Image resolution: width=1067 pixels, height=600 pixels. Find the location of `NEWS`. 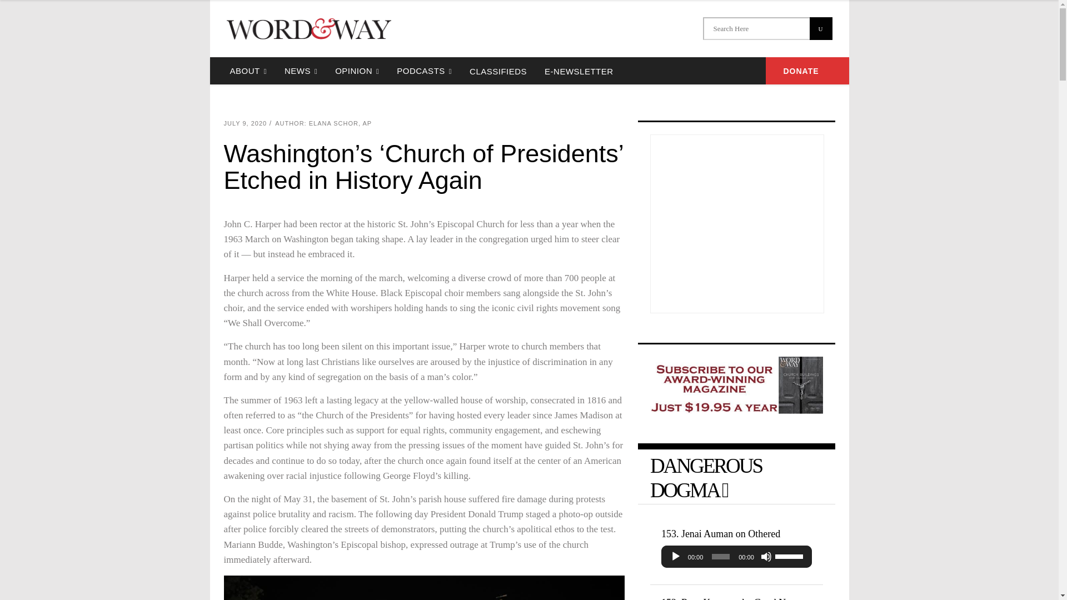

NEWS is located at coordinates (301, 71).